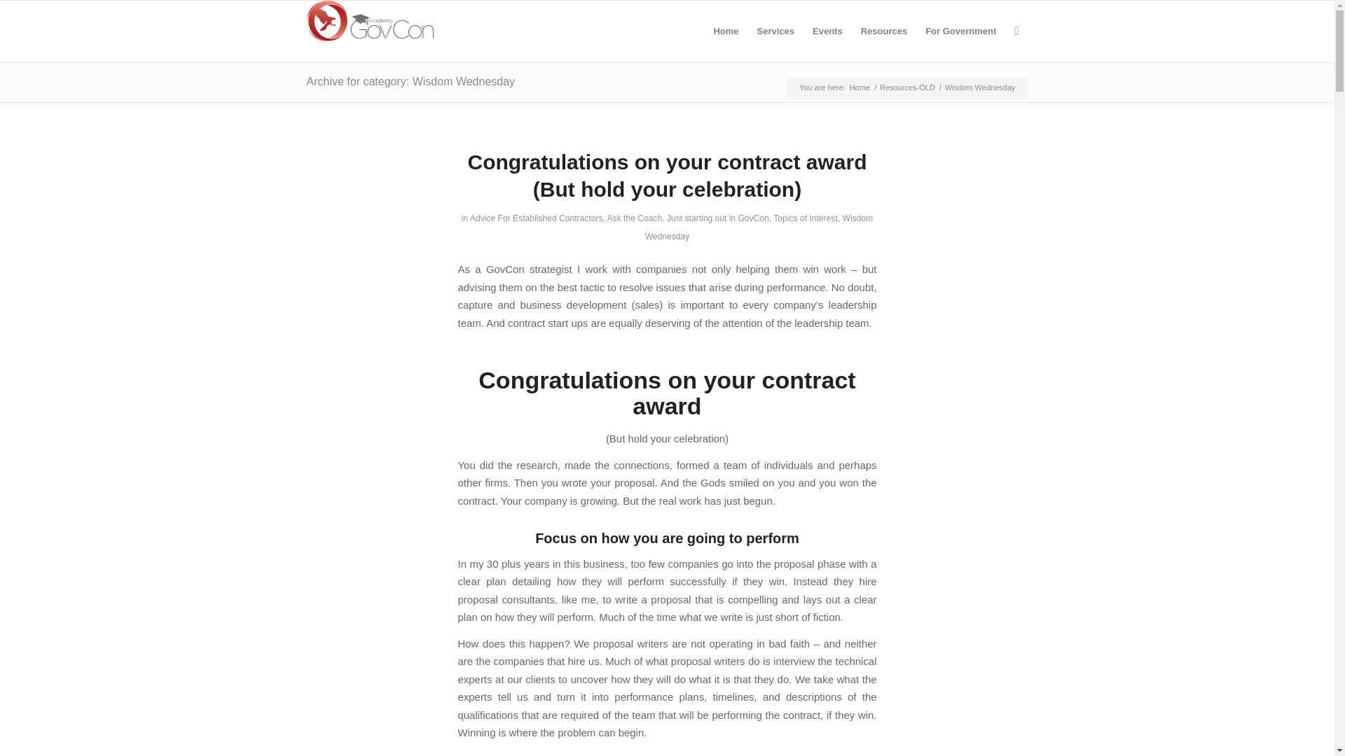  Describe the element at coordinates (859, 87) in the screenshot. I see `GovCon Academy` at that location.